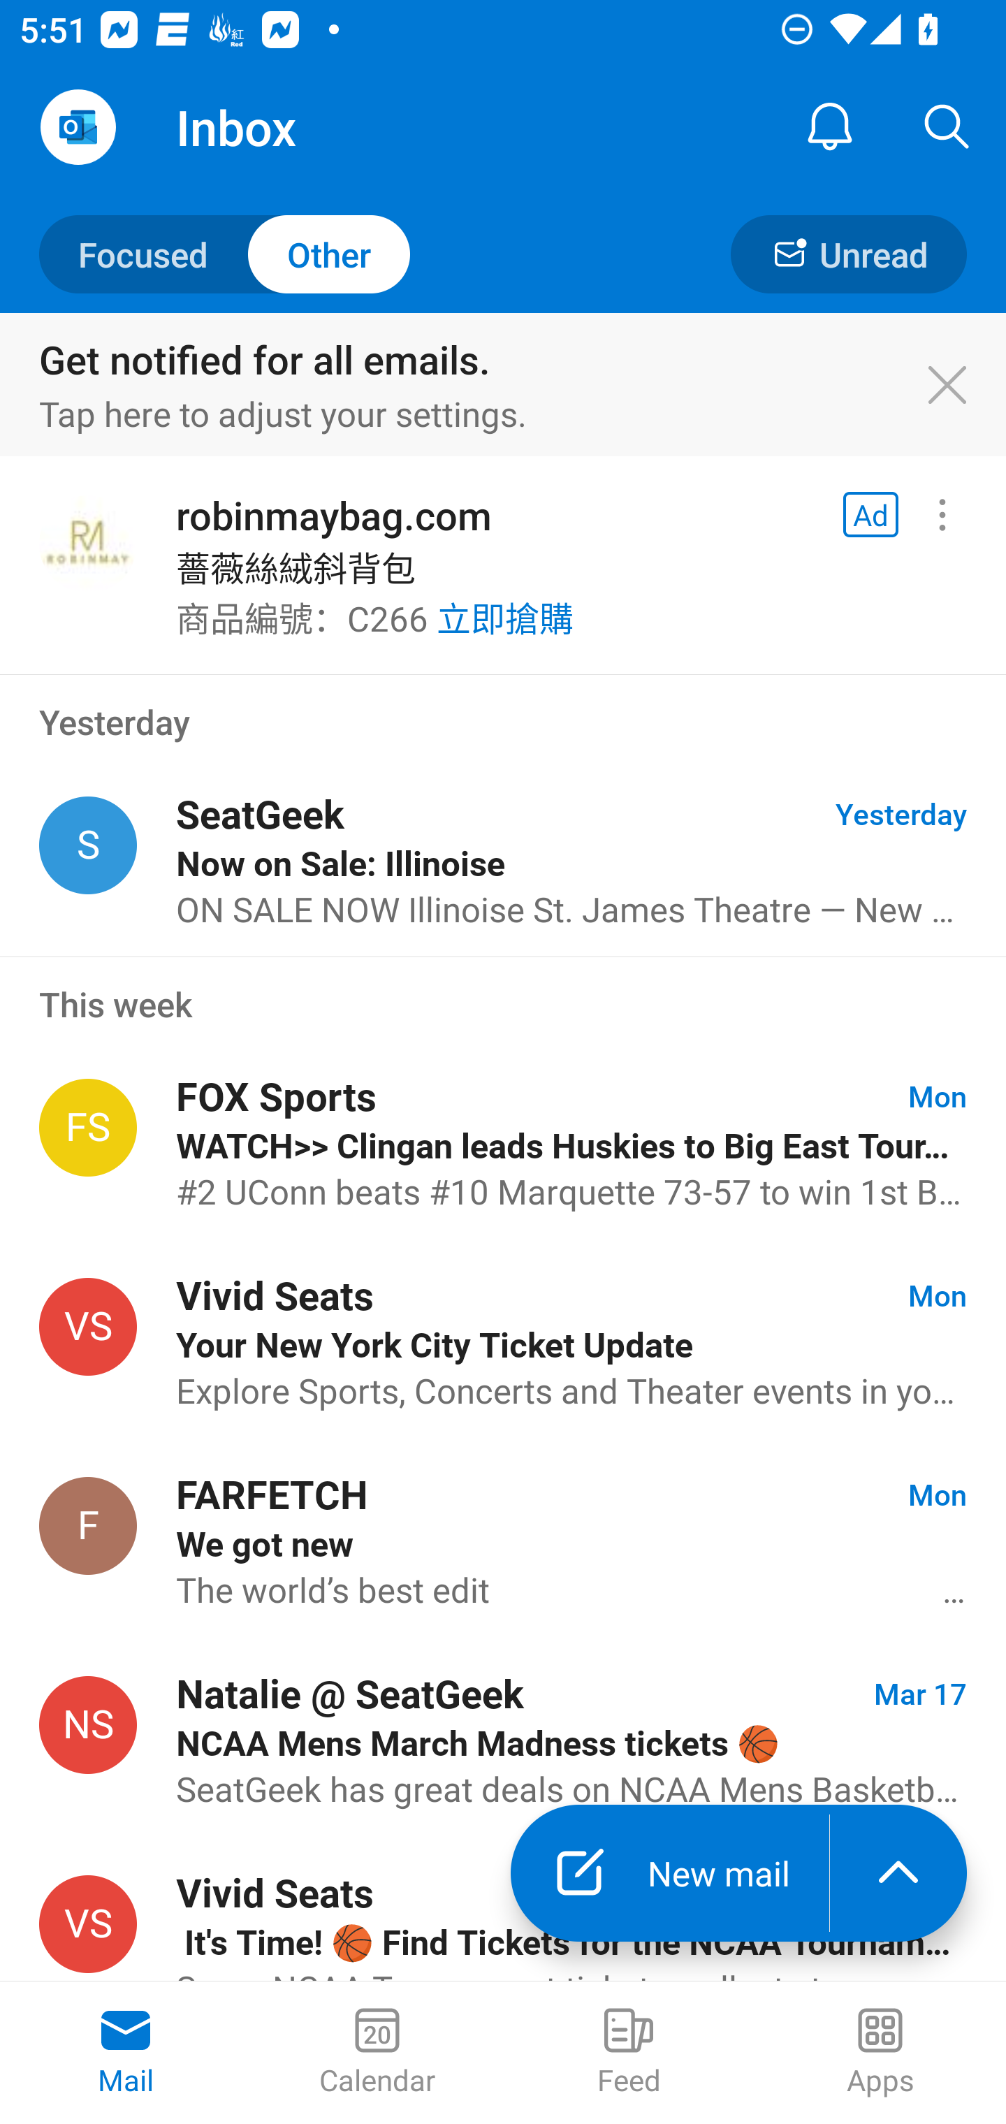  I want to click on Vivid Seats, tickets@live.vividseats.com, so click(88, 1924).